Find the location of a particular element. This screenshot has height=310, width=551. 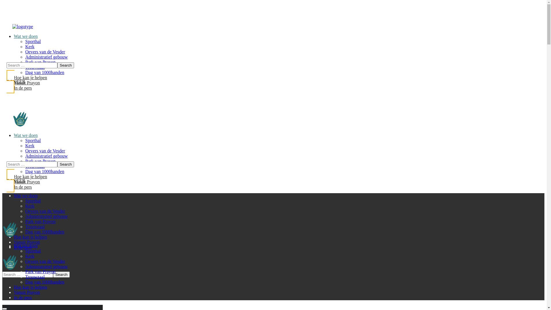

Trouwzaal is located at coordinates (35, 67).